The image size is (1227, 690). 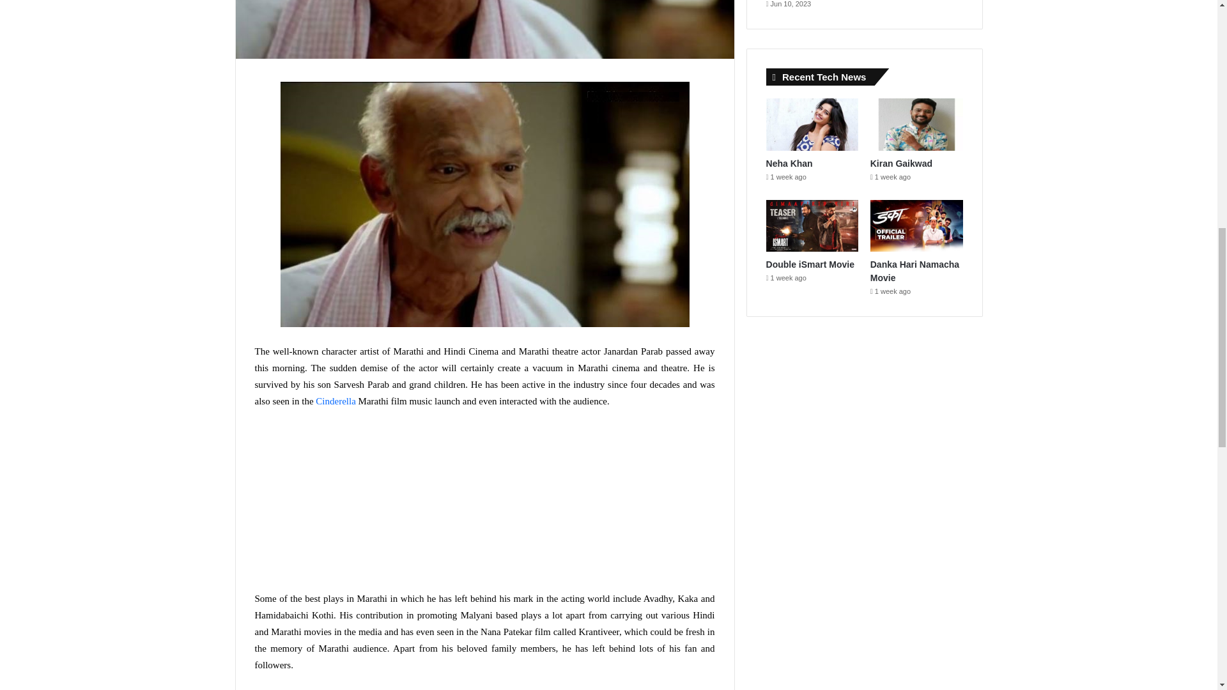 I want to click on Cinderella, so click(x=335, y=401).